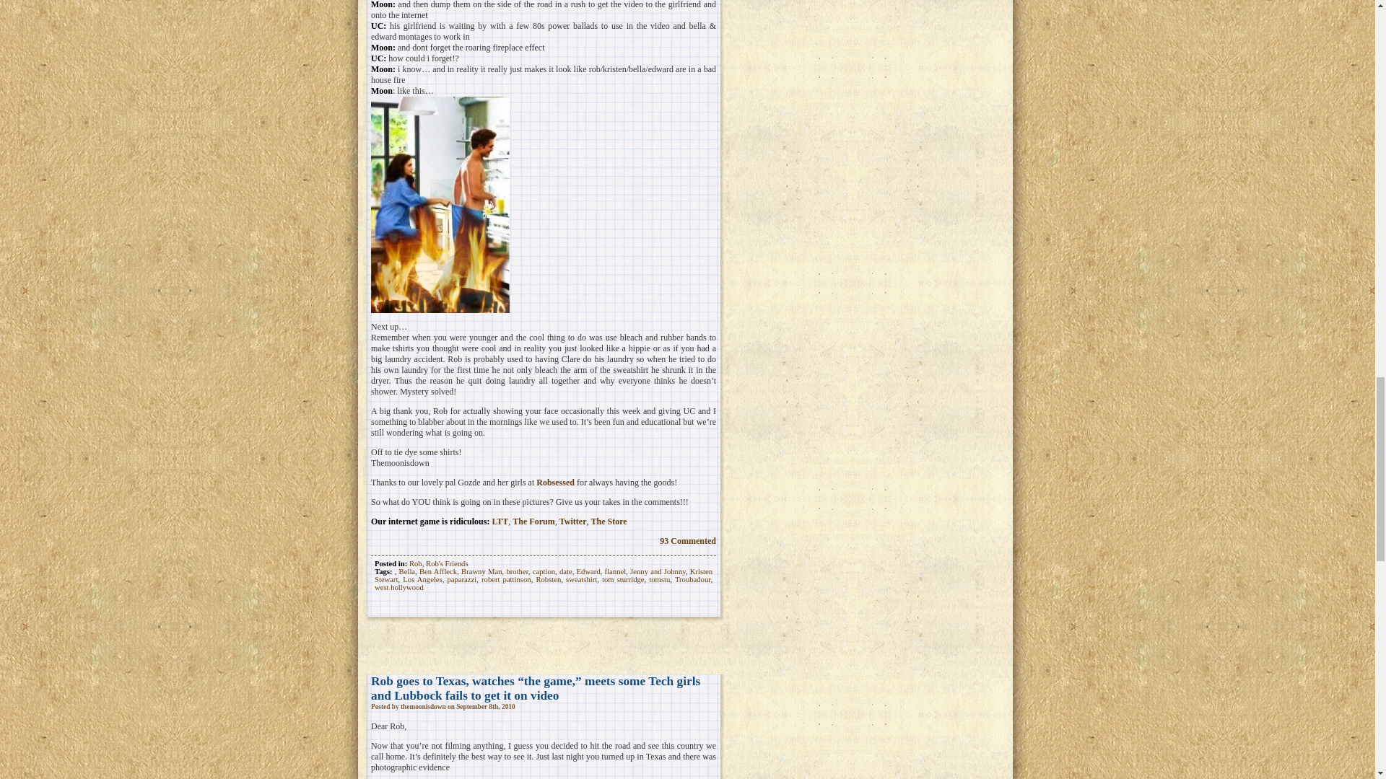 The image size is (1386, 779). Describe the element at coordinates (687, 541) in the screenshot. I see `93 Commented` at that location.